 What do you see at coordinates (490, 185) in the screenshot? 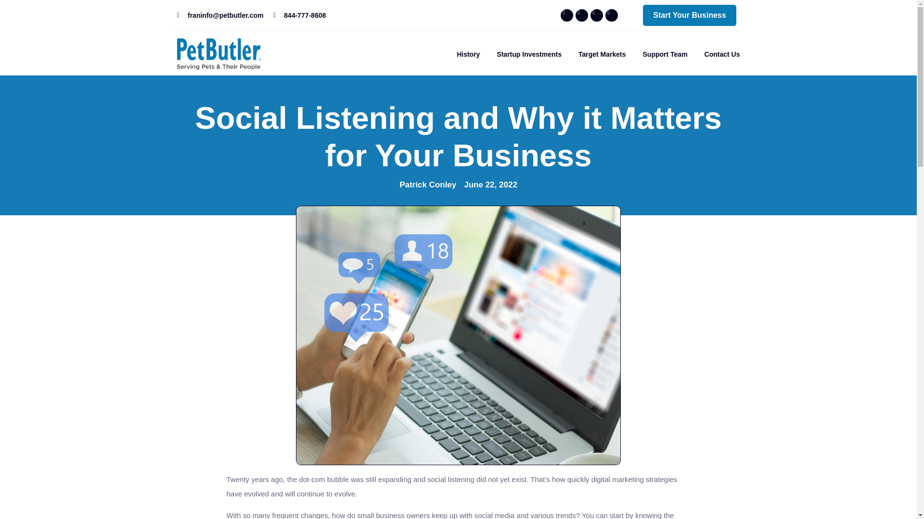
I see `June 22, 2022` at bounding box center [490, 185].